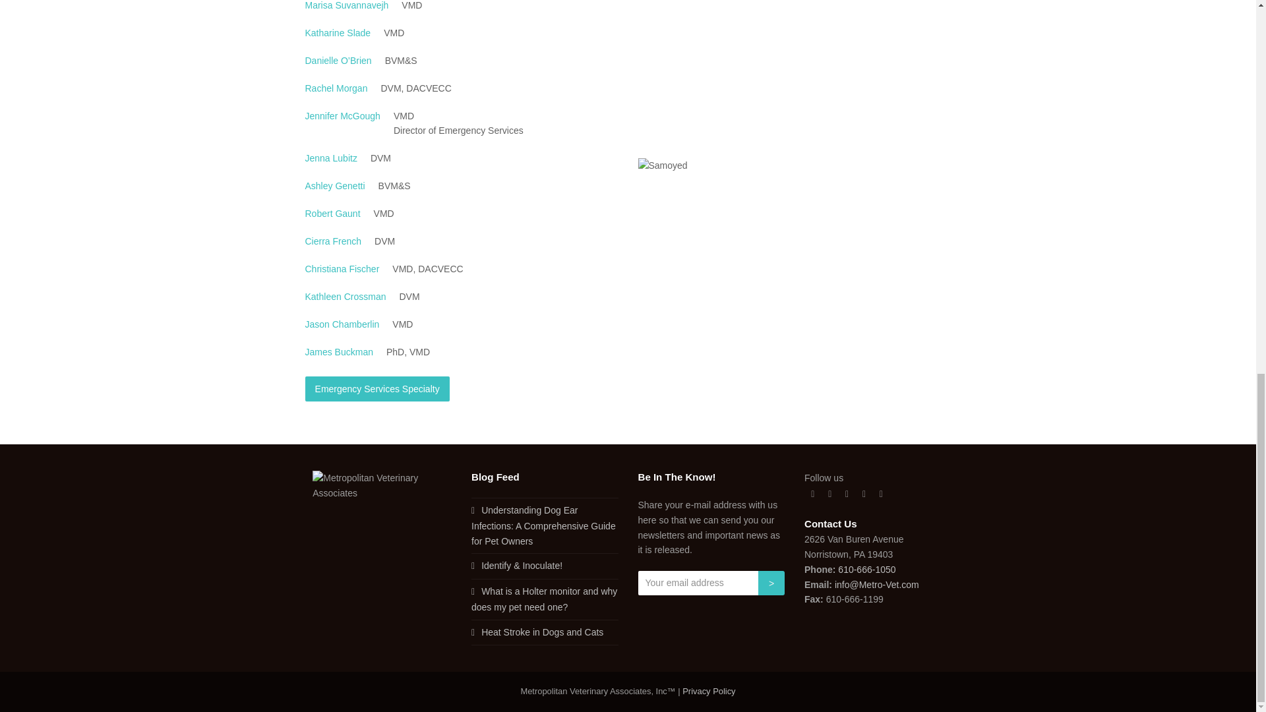  I want to click on Facebook, so click(829, 494).